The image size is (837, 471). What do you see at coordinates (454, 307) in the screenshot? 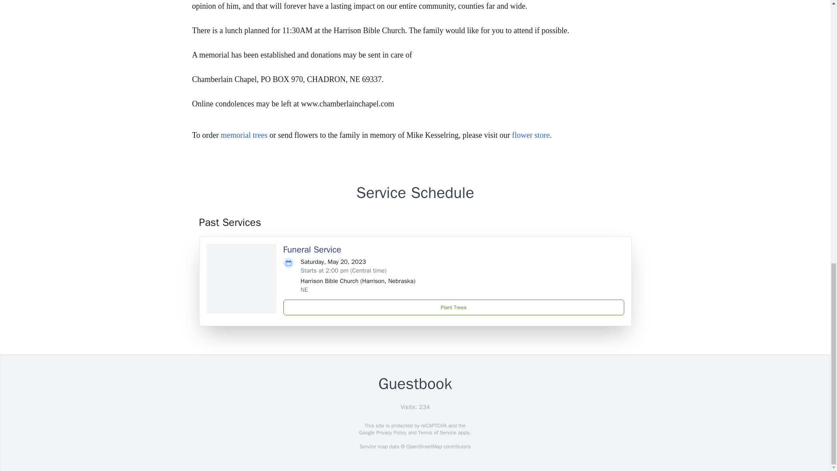
I see `Plant Trees` at bounding box center [454, 307].